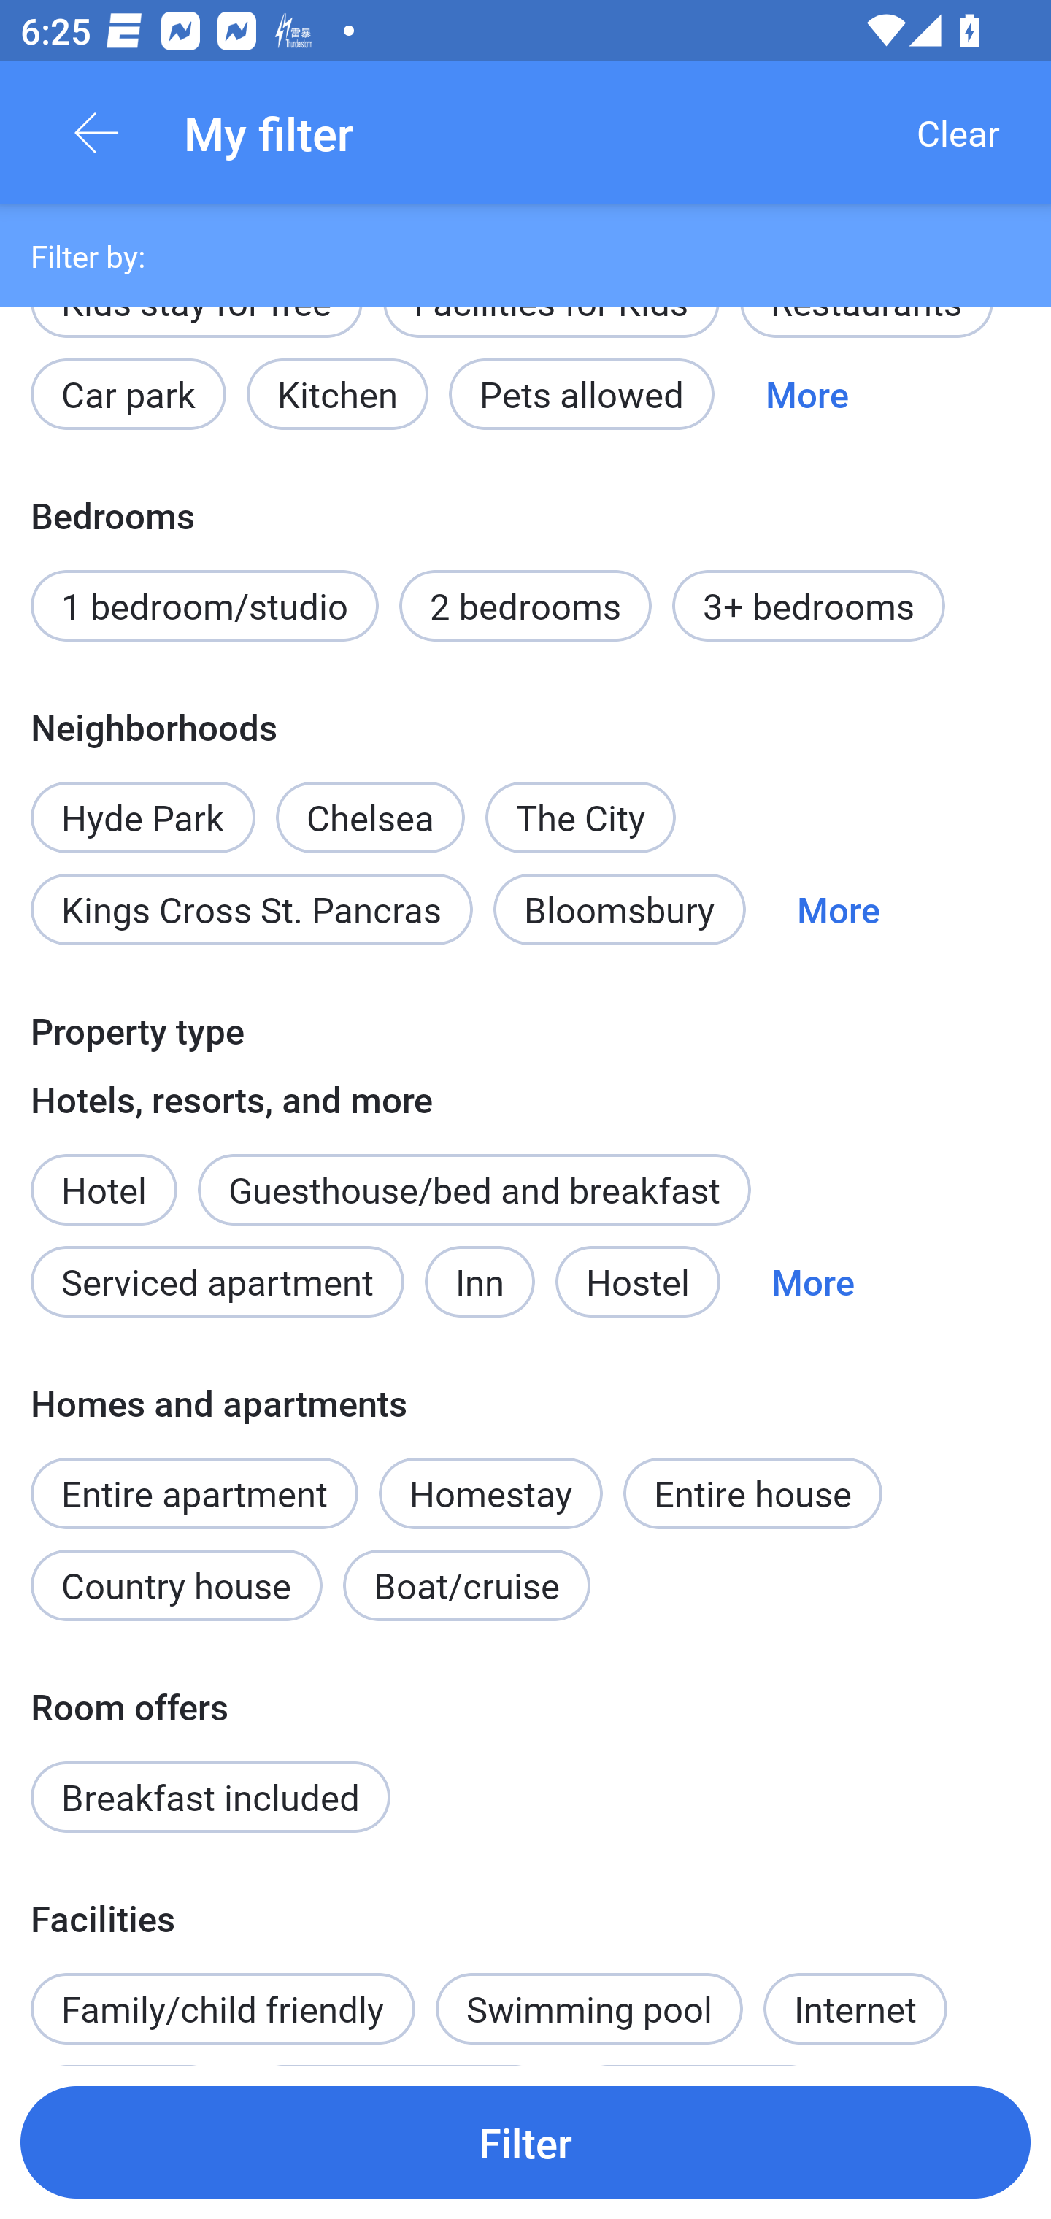 The height and width of the screenshot is (2219, 1051). Describe the element at coordinates (474, 1190) in the screenshot. I see `Guesthouse/bed and breakfast` at that location.